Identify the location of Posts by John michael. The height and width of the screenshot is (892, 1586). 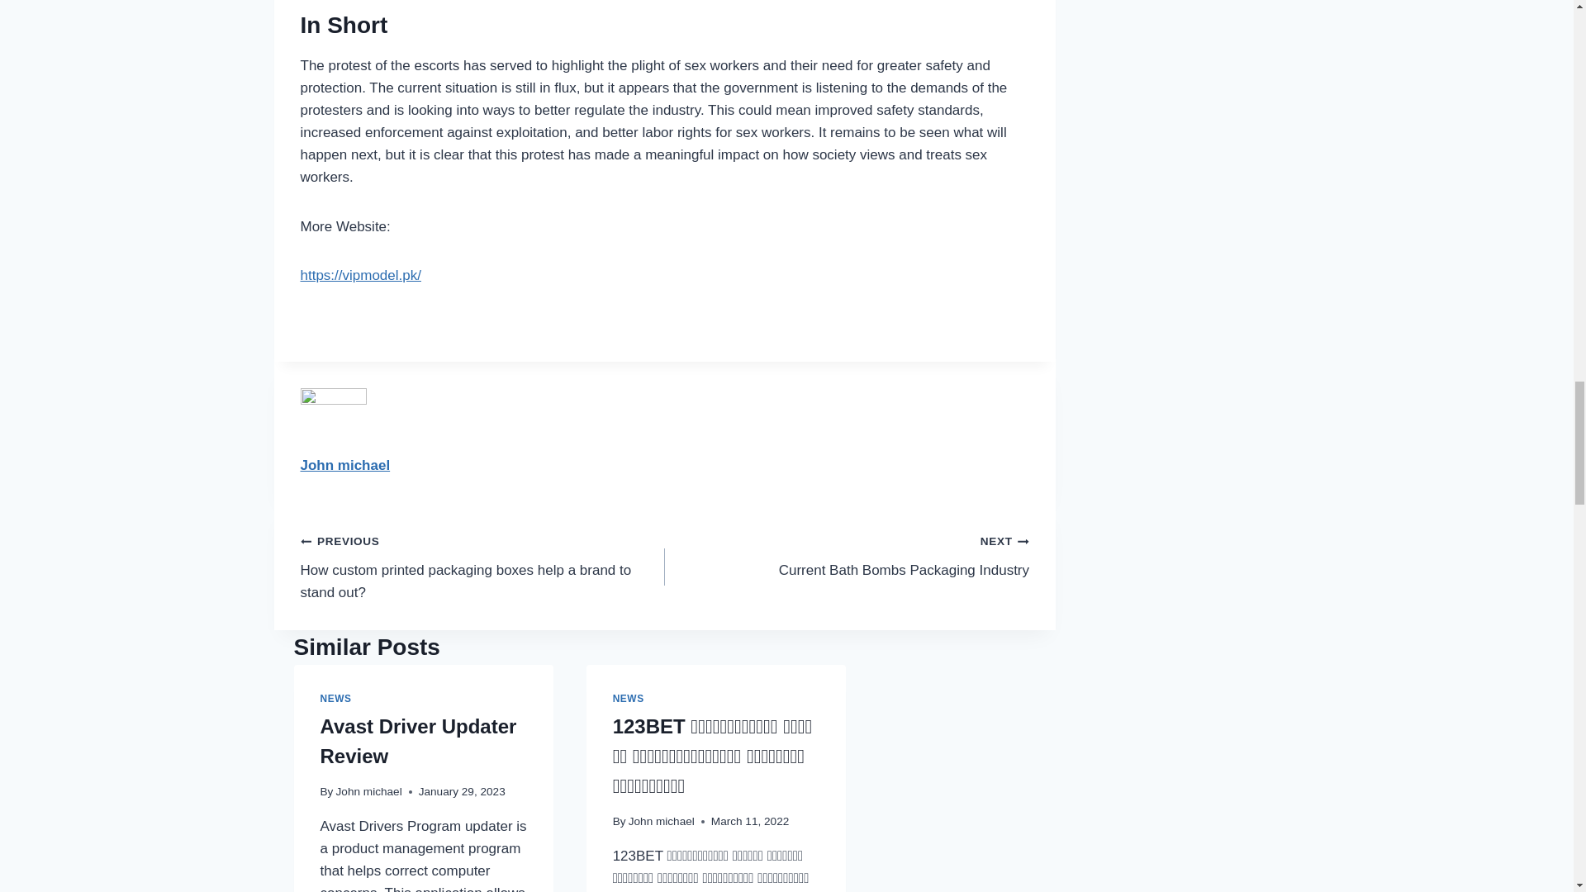
(661, 821).